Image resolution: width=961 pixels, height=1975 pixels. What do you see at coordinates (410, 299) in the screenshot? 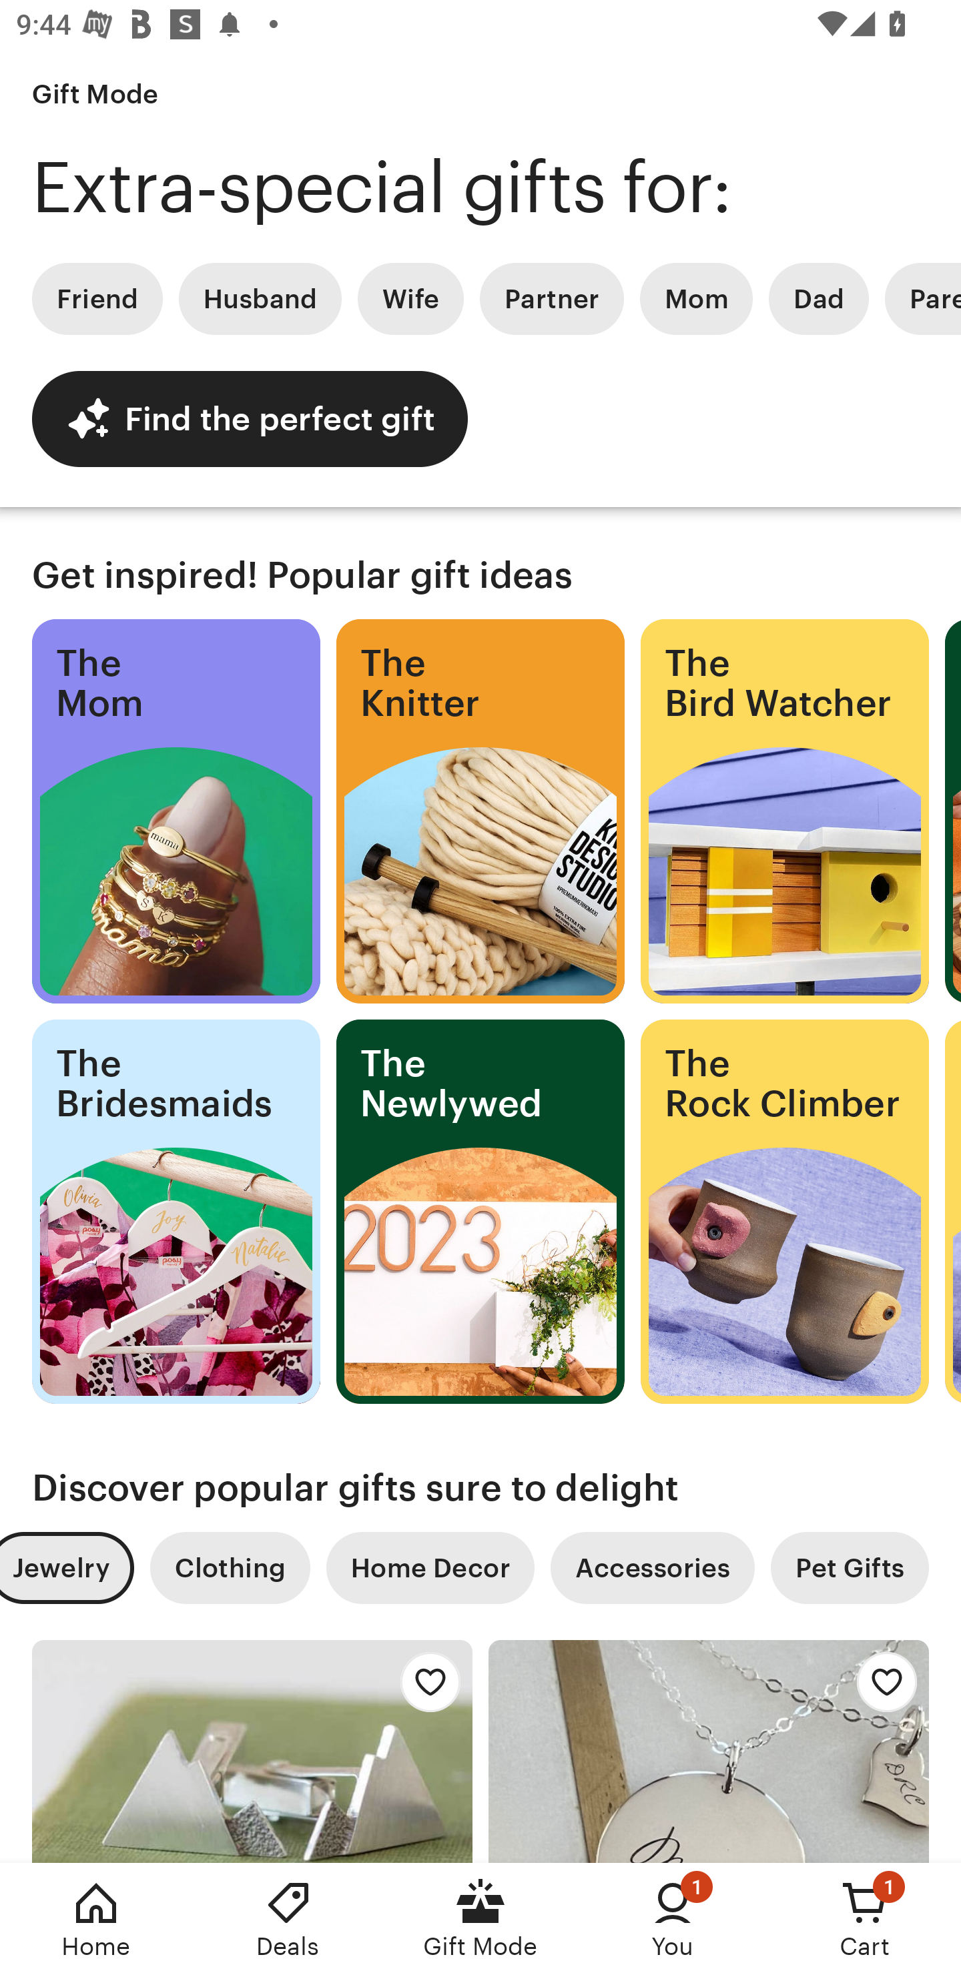
I see `Wife` at bounding box center [410, 299].